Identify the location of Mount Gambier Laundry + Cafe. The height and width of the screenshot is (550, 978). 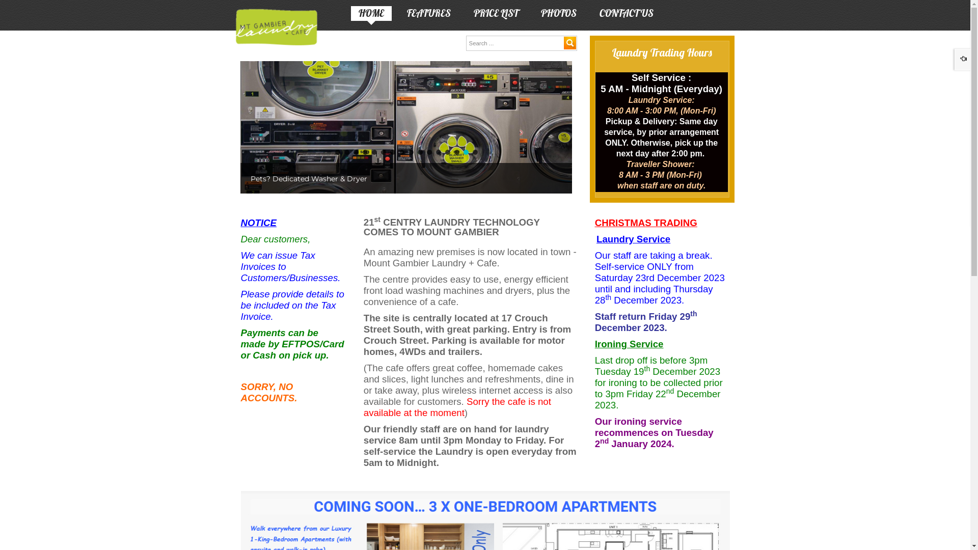
(276, 28).